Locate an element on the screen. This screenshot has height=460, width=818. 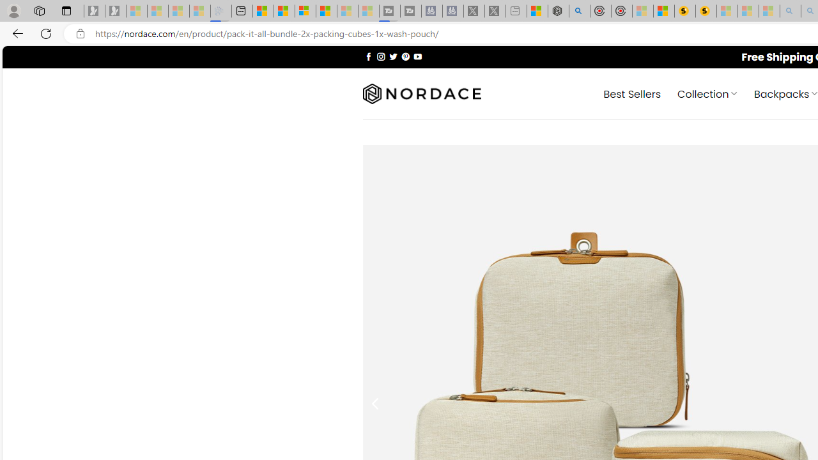
Follow on Pinterest is located at coordinates (405, 56).